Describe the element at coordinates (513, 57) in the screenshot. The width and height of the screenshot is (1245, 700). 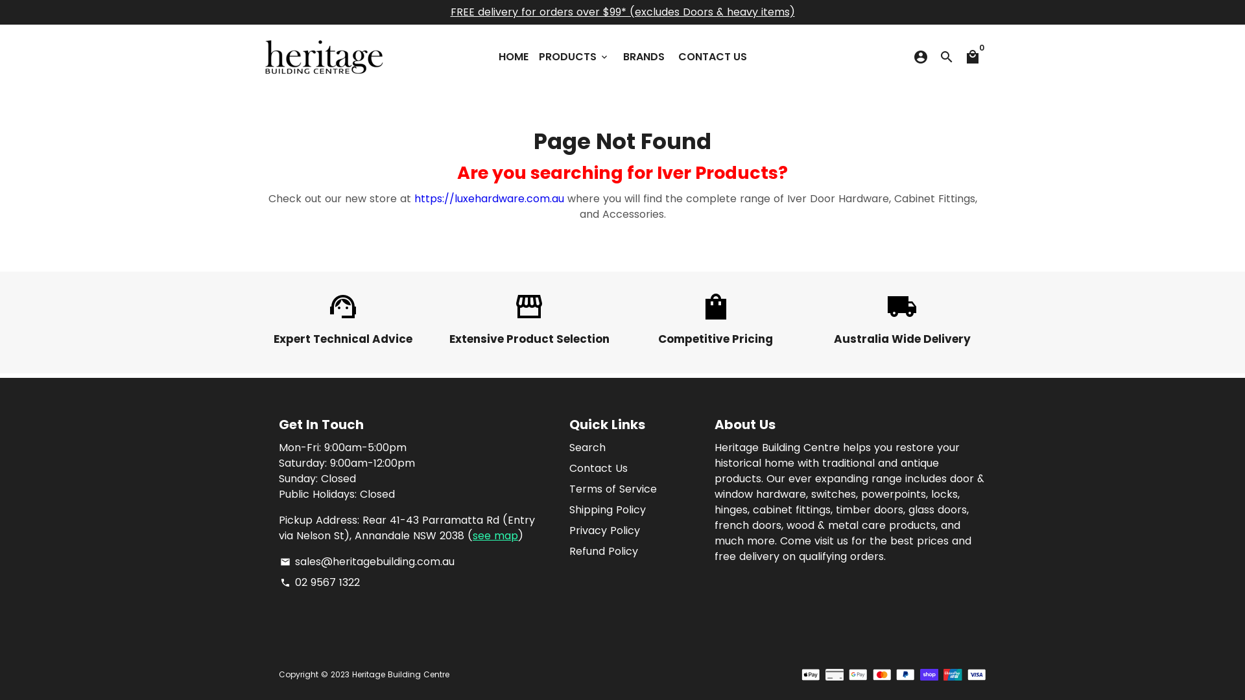
I see `HOME` at that location.